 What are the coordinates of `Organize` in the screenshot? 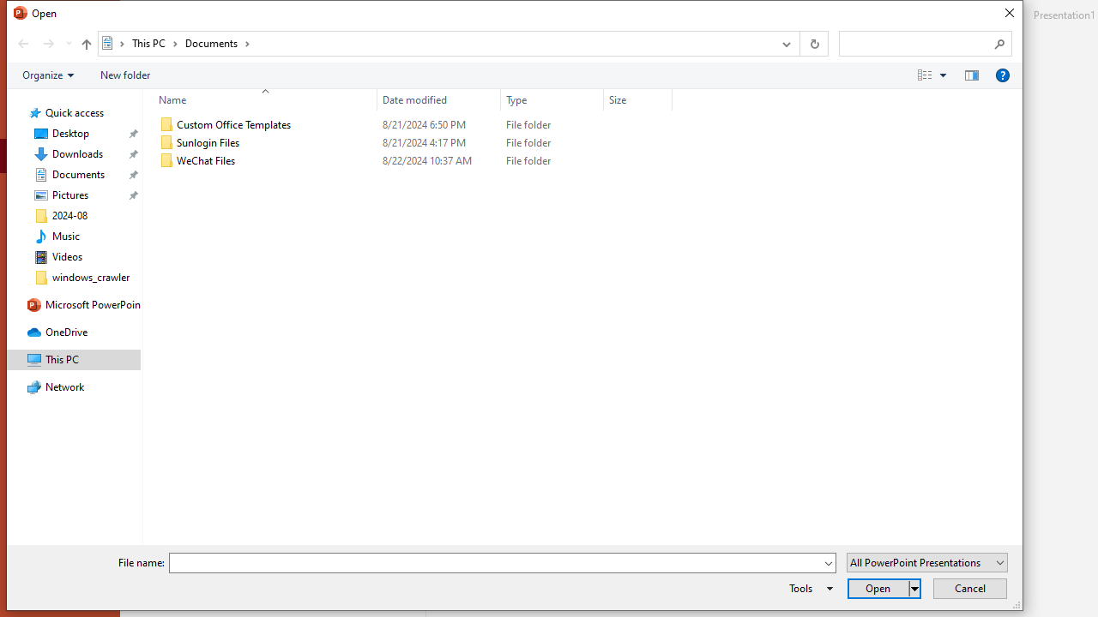 It's located at (48, 75).